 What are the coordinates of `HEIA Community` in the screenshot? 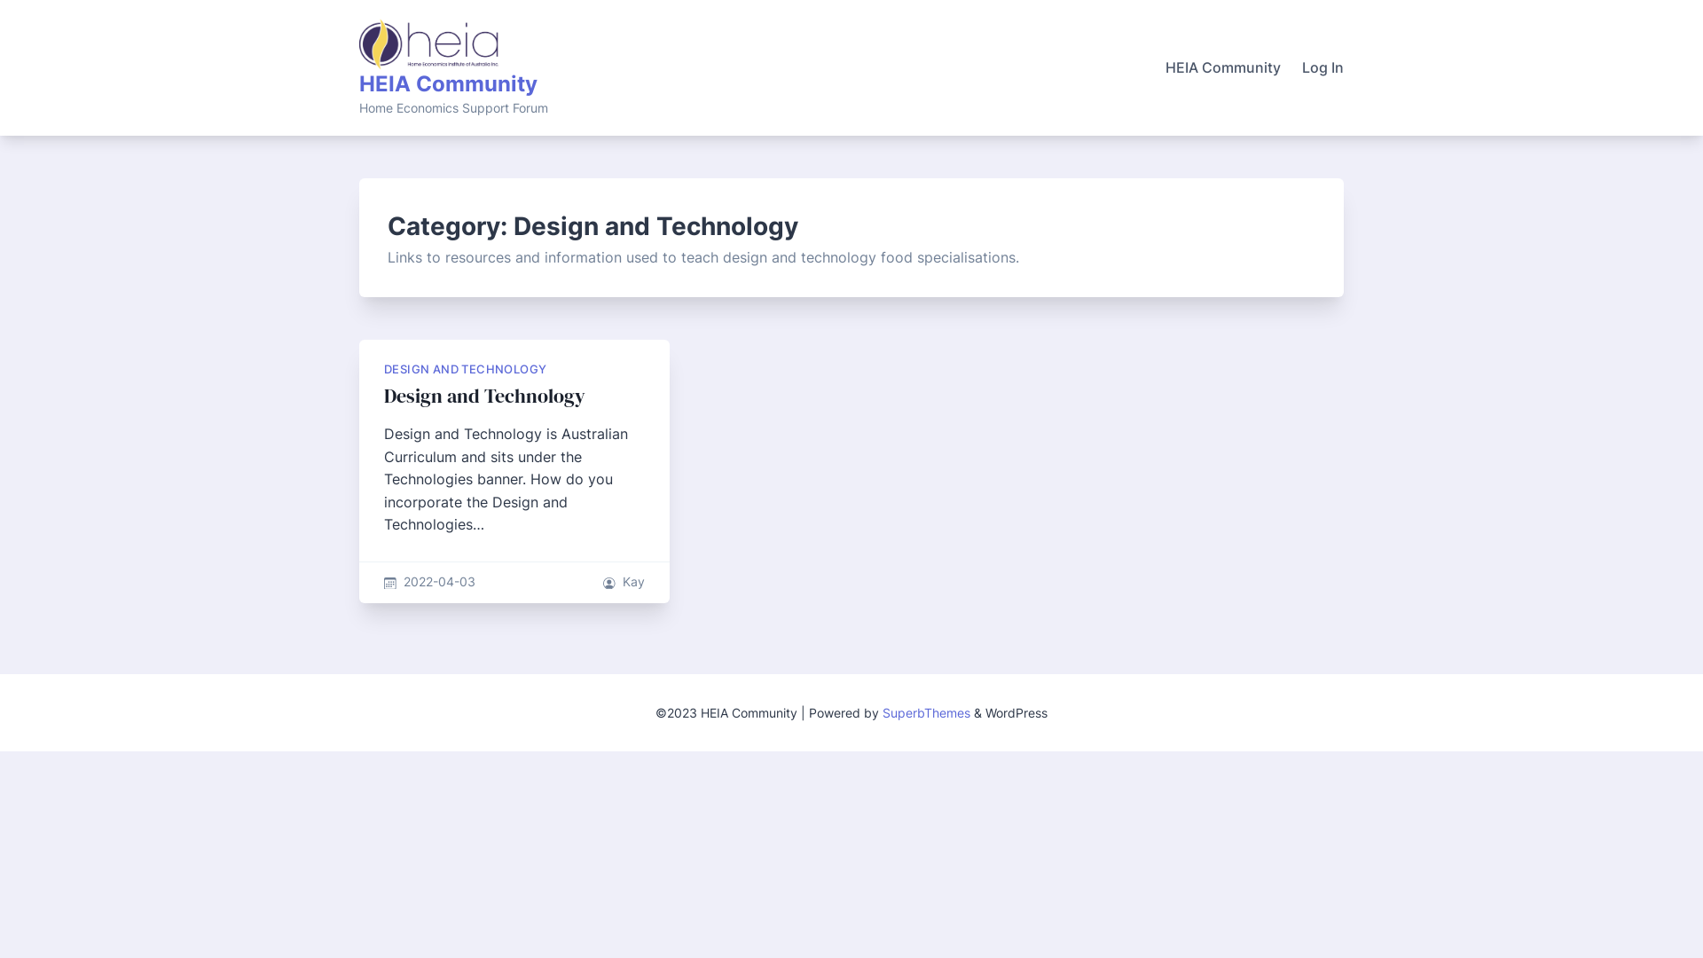 It's located at (449, 83).